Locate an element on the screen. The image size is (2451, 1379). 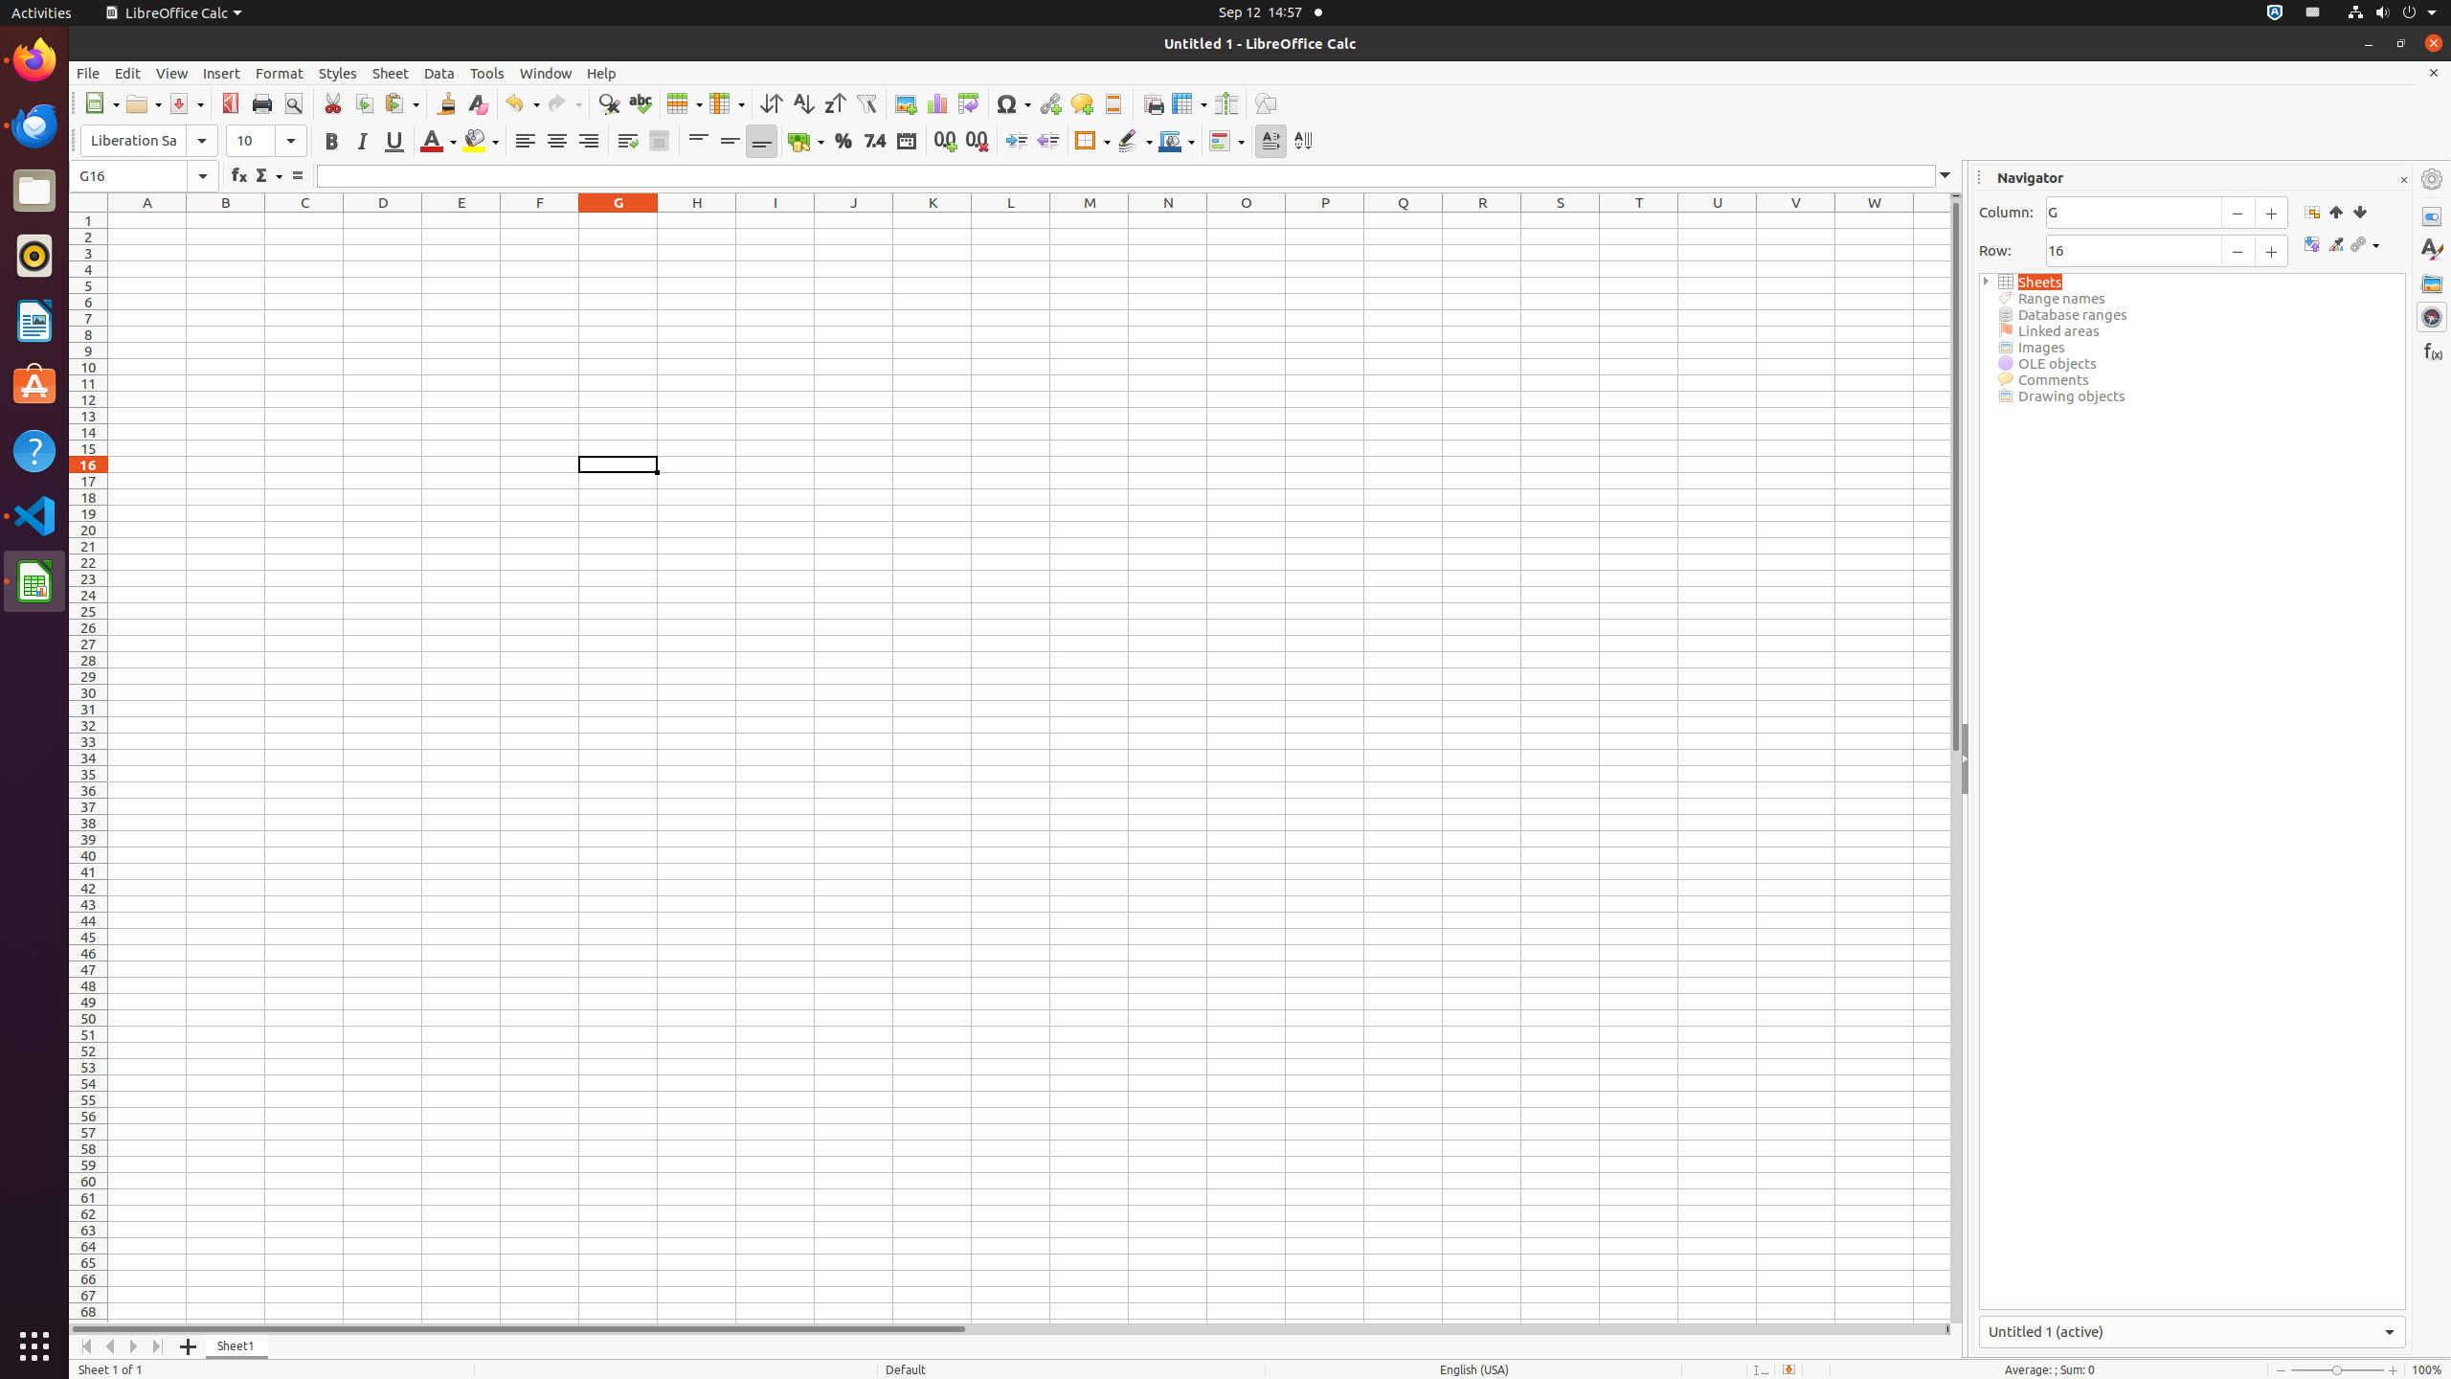
A1 is located at coordinates (147, 220).